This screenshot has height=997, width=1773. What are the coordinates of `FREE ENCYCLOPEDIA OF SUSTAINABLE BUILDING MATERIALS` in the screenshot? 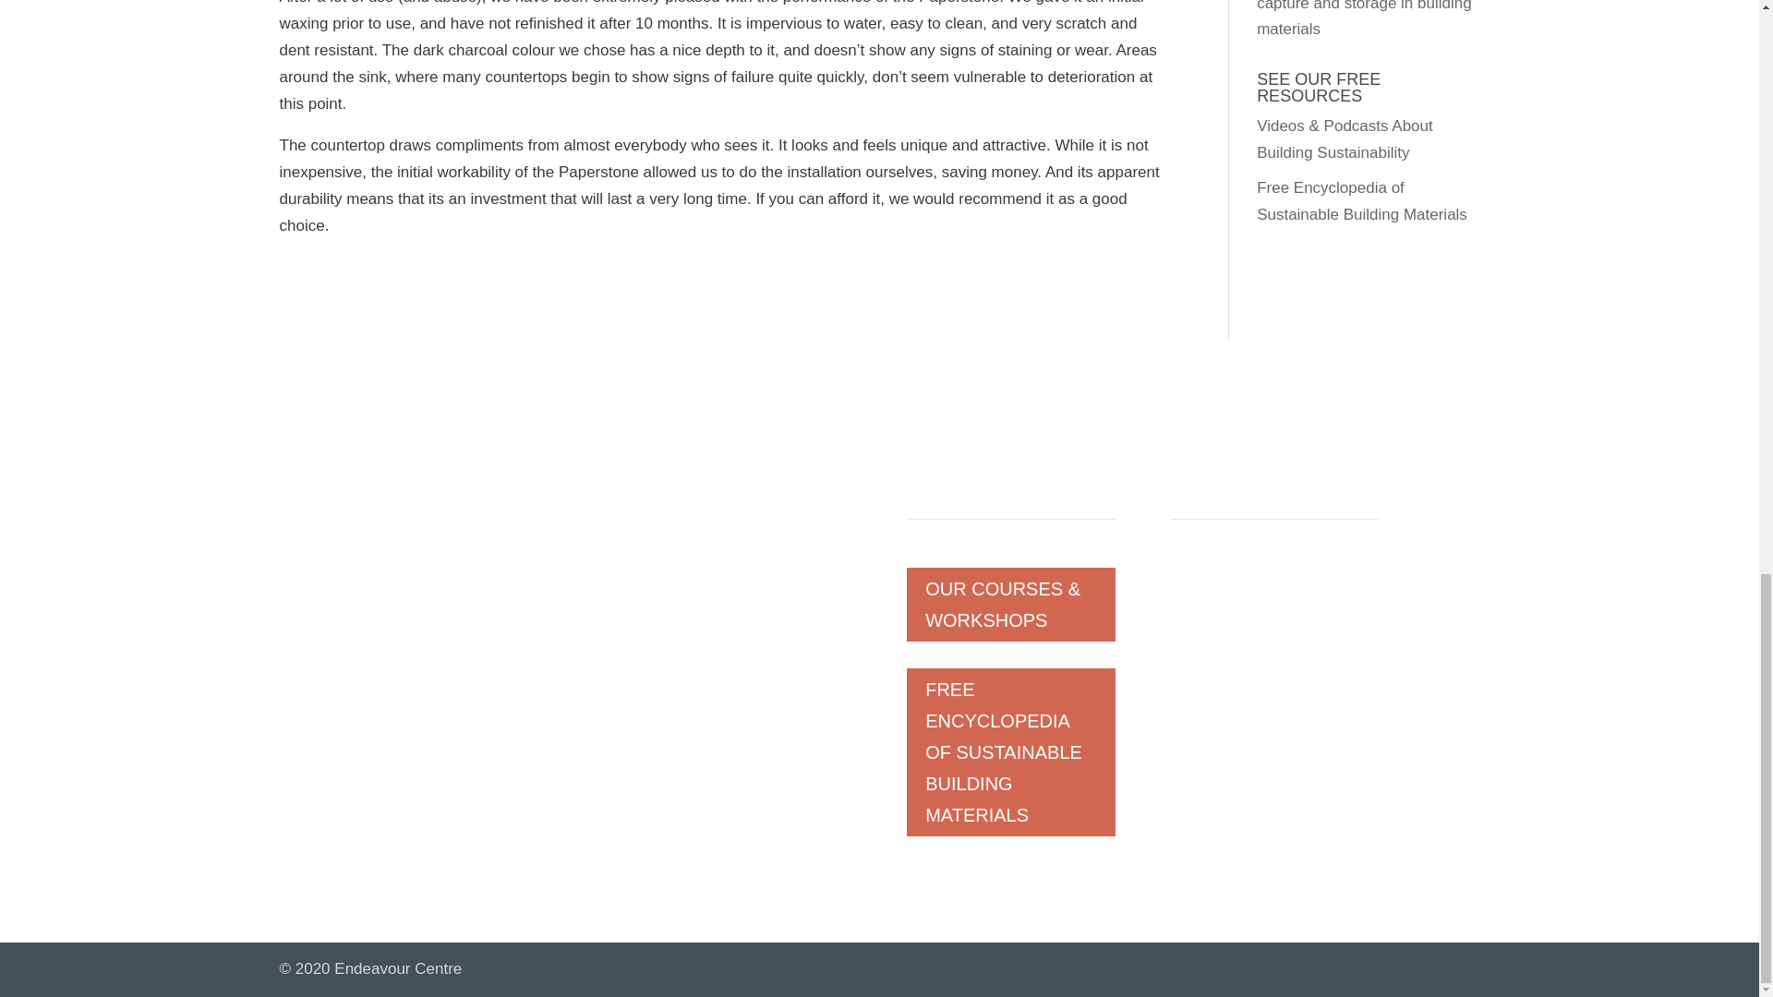 It's located at (1010, 751).